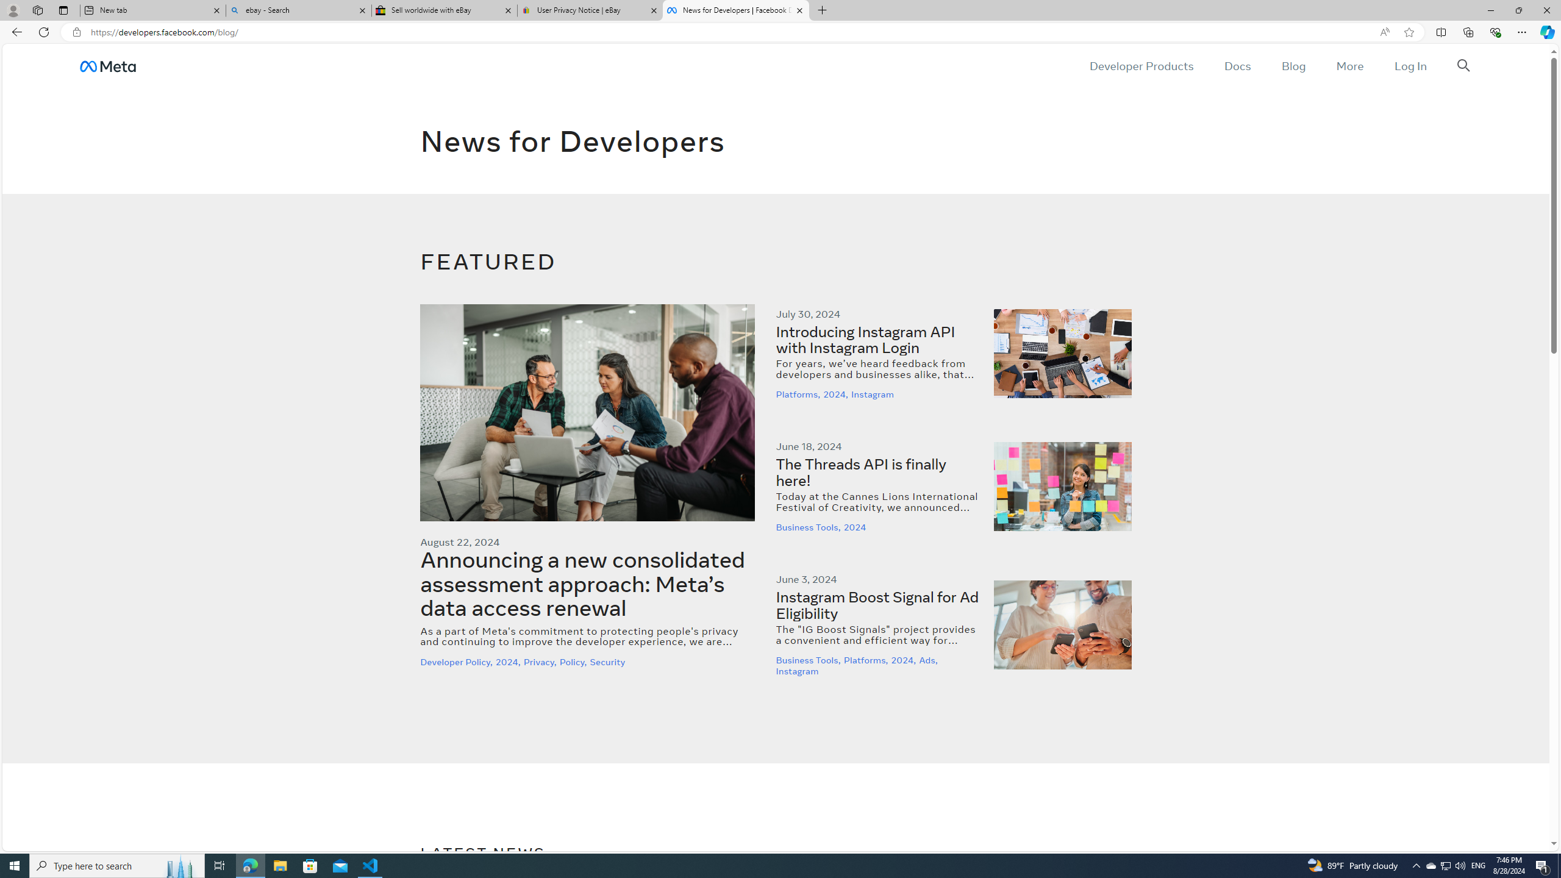  What do you see at coordinates (735, 10) in the screenshot?
I see `News for Developers | Facebook Developers` at bounding box center [735, 10].